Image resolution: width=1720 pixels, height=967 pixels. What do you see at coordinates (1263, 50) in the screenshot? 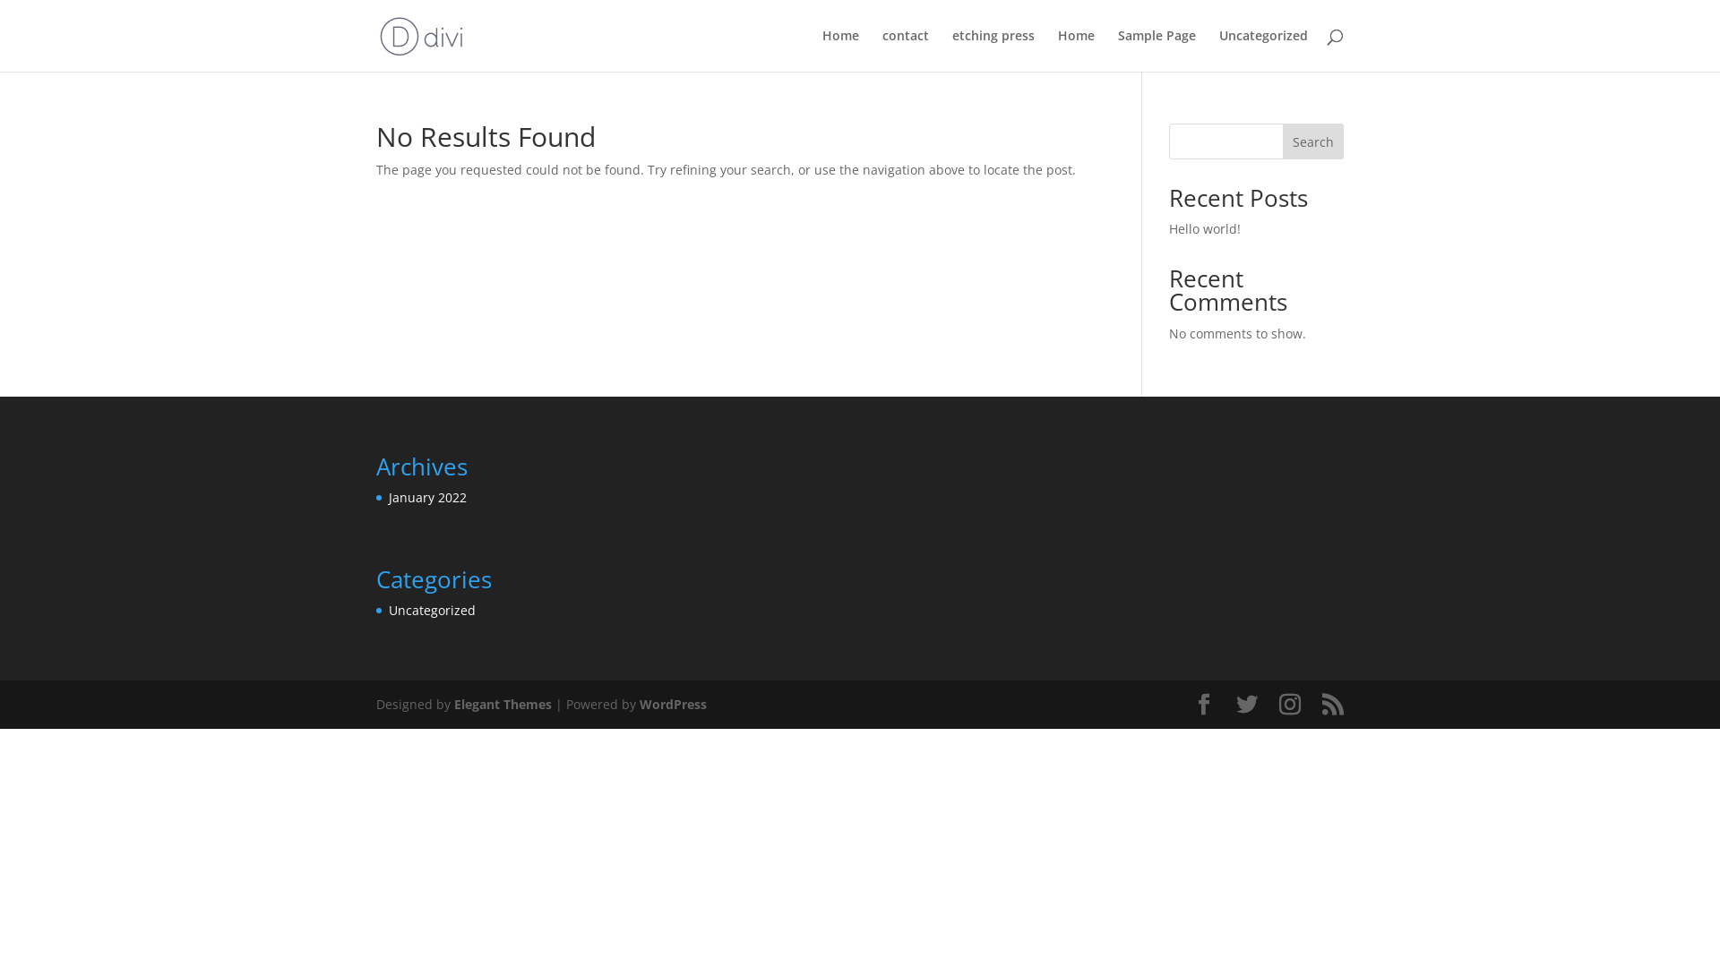
I see `Uncategorized` at bounding box center [1263, 50].